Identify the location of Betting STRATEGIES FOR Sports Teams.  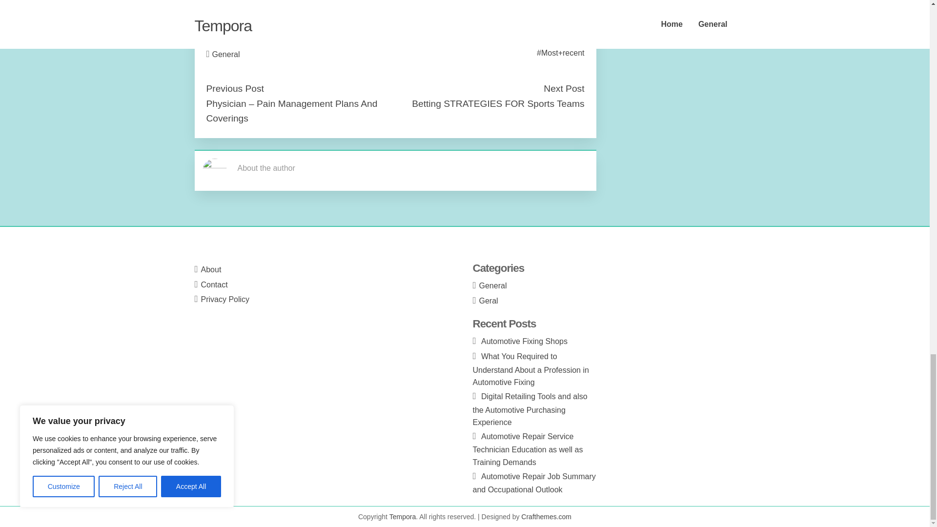
(498, 103).